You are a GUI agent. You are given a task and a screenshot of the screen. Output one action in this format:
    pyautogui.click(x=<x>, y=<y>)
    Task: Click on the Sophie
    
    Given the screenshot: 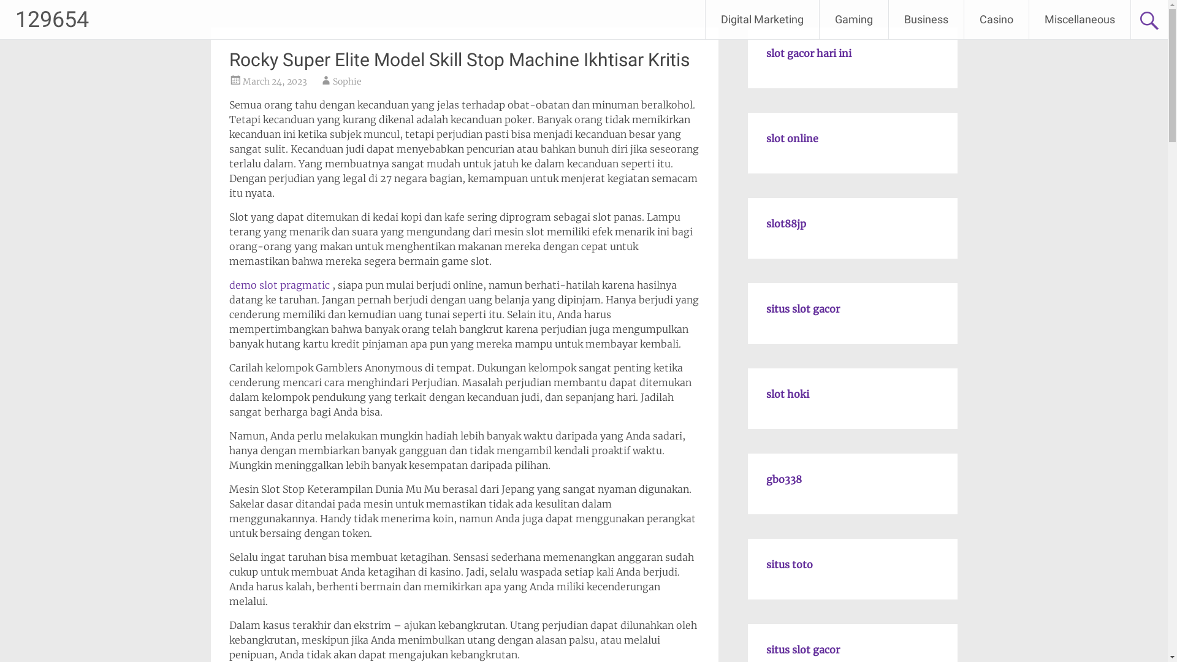 What is the action you would take?
    pyautogui.click(x=347, y=82)
    